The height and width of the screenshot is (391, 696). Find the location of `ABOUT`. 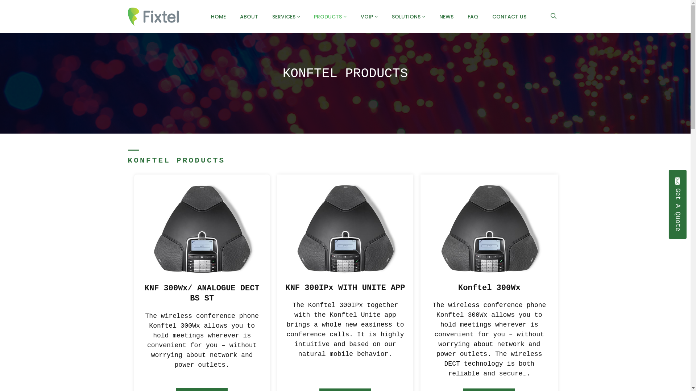

ABOUT is located at coordinates (249, 17).